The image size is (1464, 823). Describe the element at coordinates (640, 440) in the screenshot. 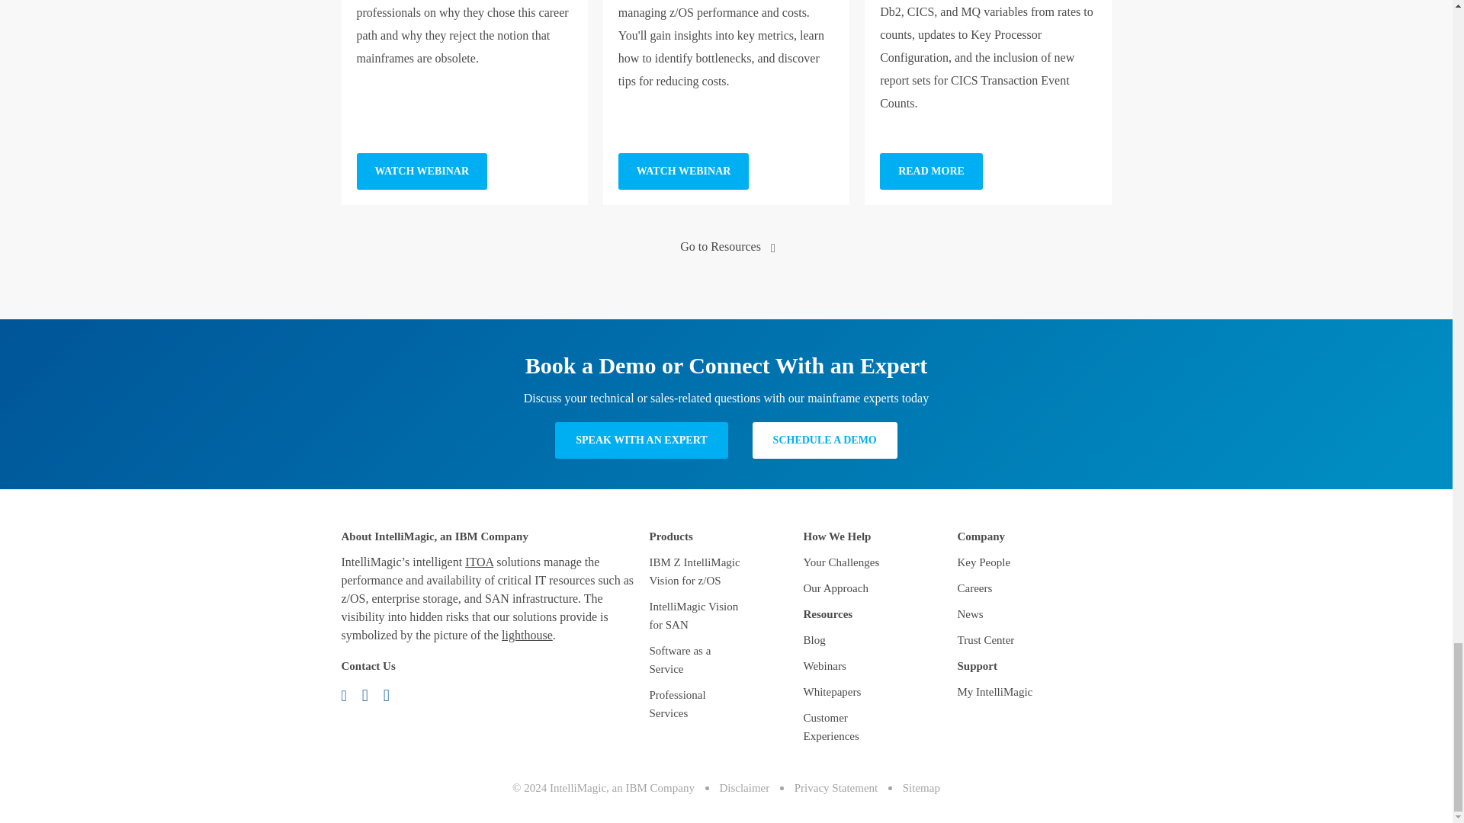

I see `Speak with an Expert` at that location.